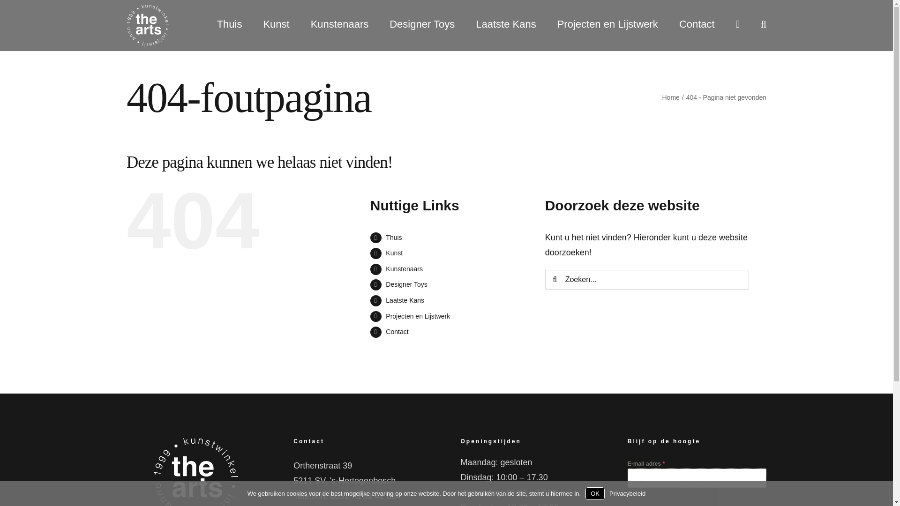 This screenshot has height=506, width=900. I want to click on Thuis, so click(394, 237).